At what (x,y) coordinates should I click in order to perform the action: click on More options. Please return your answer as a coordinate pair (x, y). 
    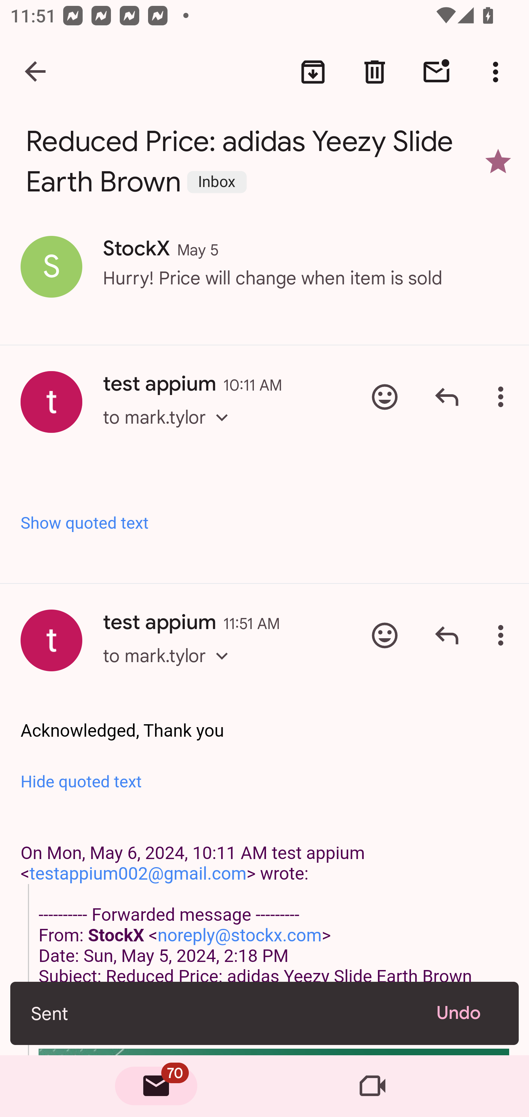
    Looking at the image, I should click on (503, 635).